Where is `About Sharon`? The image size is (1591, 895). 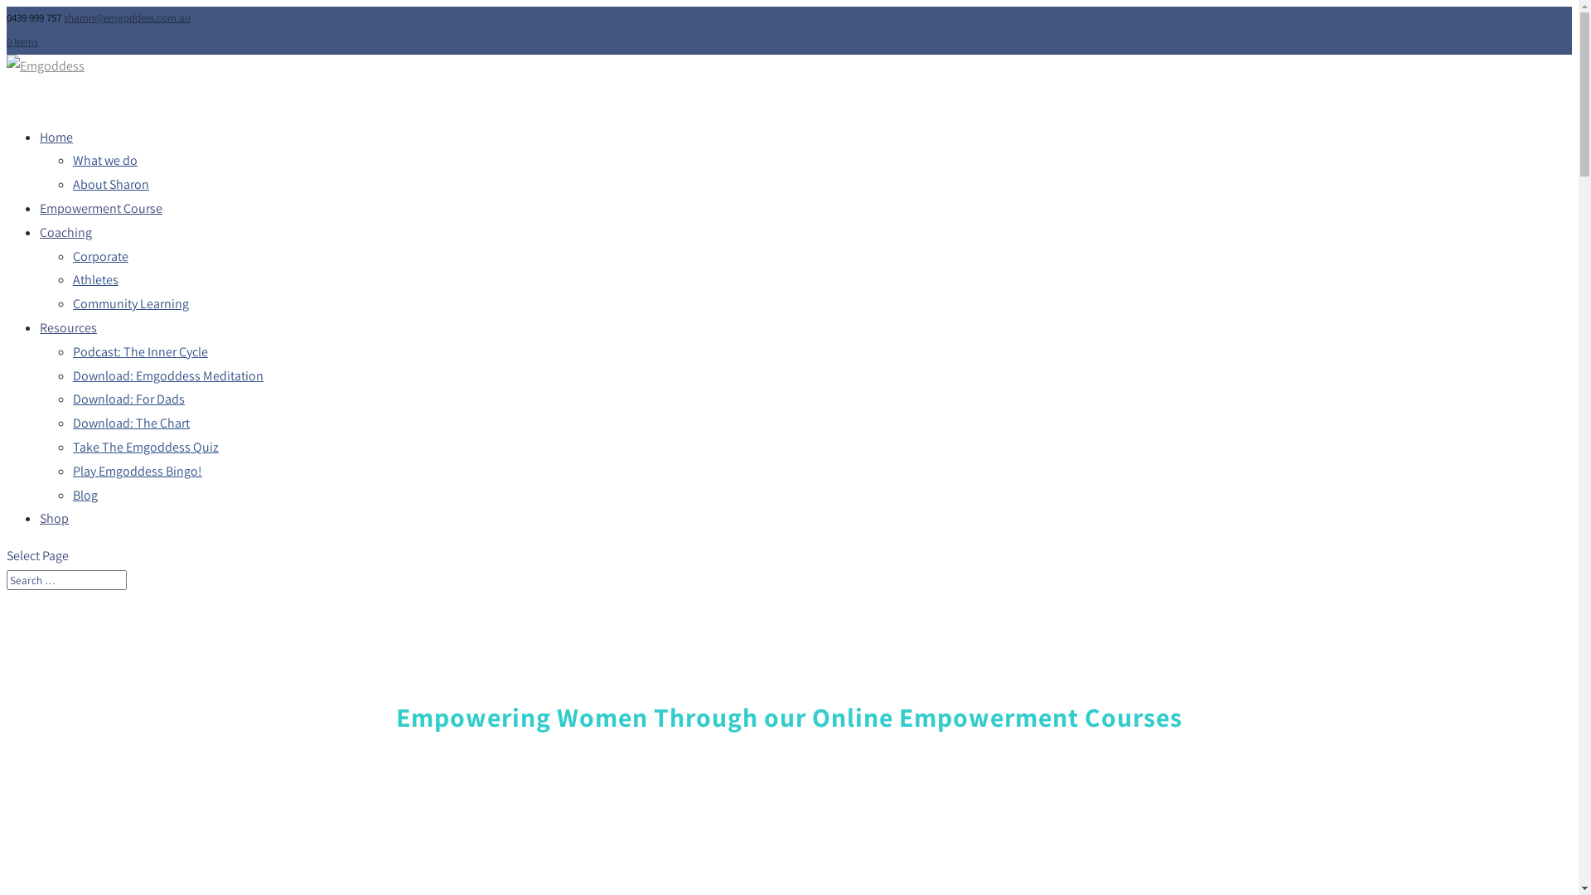 About Sharon is located at coordinates (111, 184).